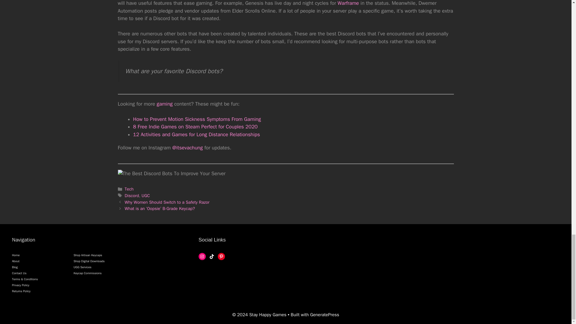  Describe the element at coordinates (196, 134) in the screenshot. I see `12 Activities and Games for Long Distance Relationships` at that location.